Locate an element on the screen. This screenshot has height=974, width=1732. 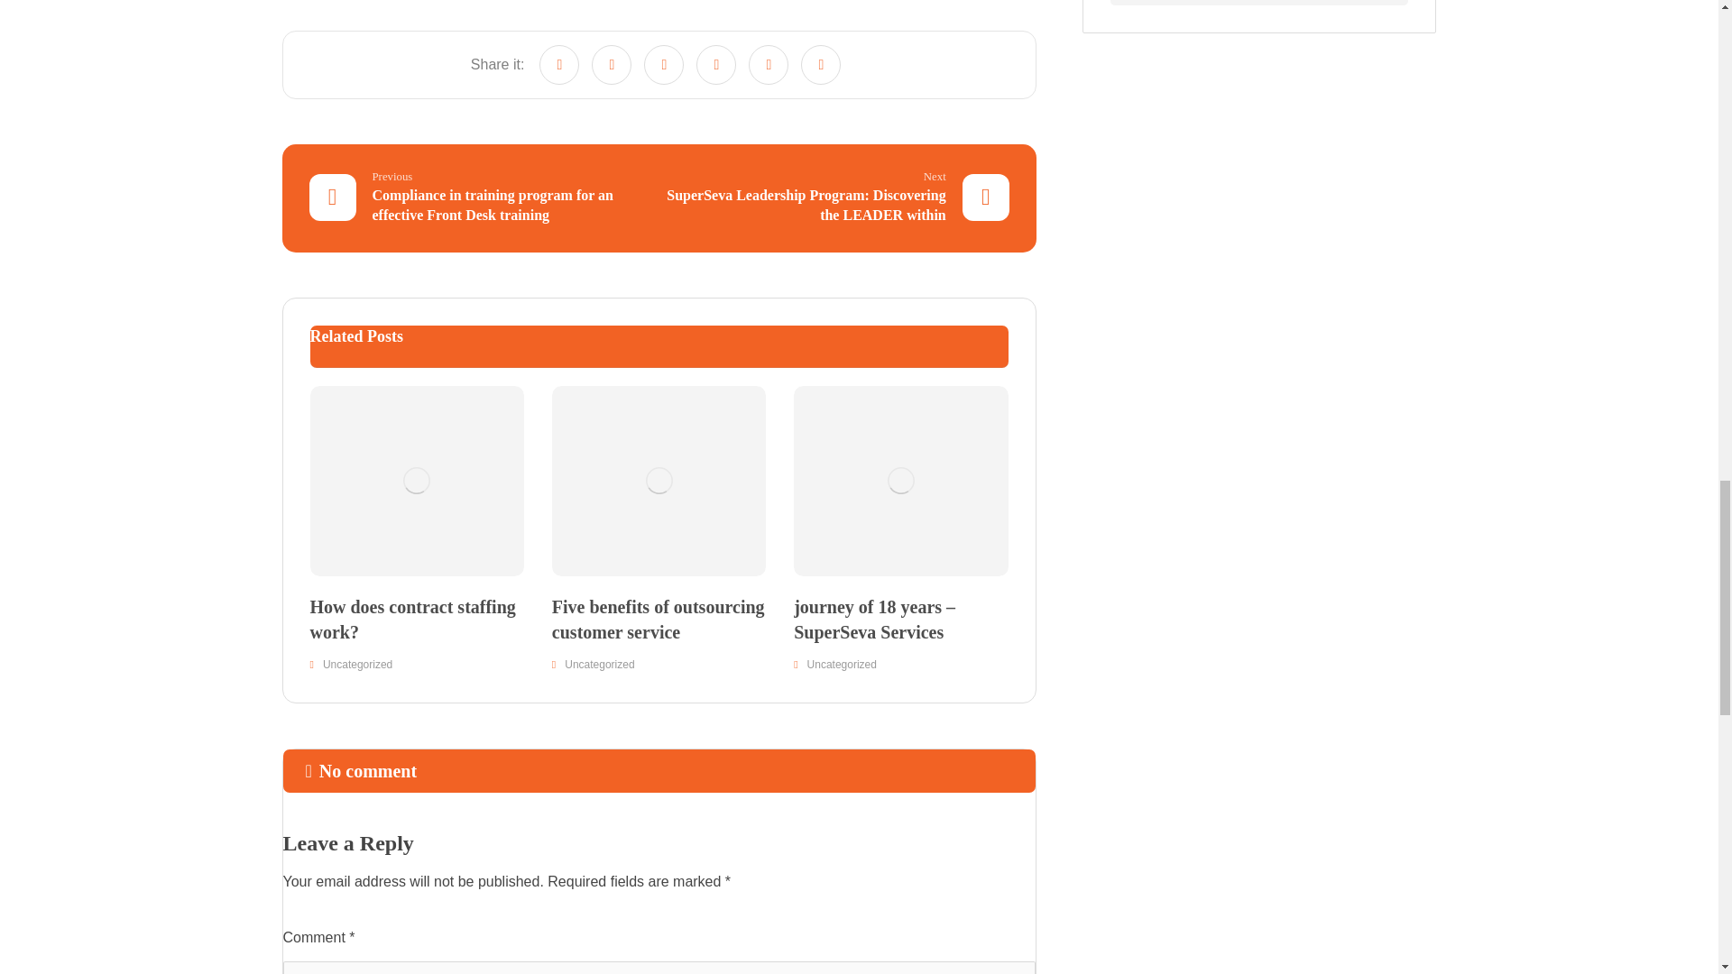
Published on is located at coordinates (448, 2).